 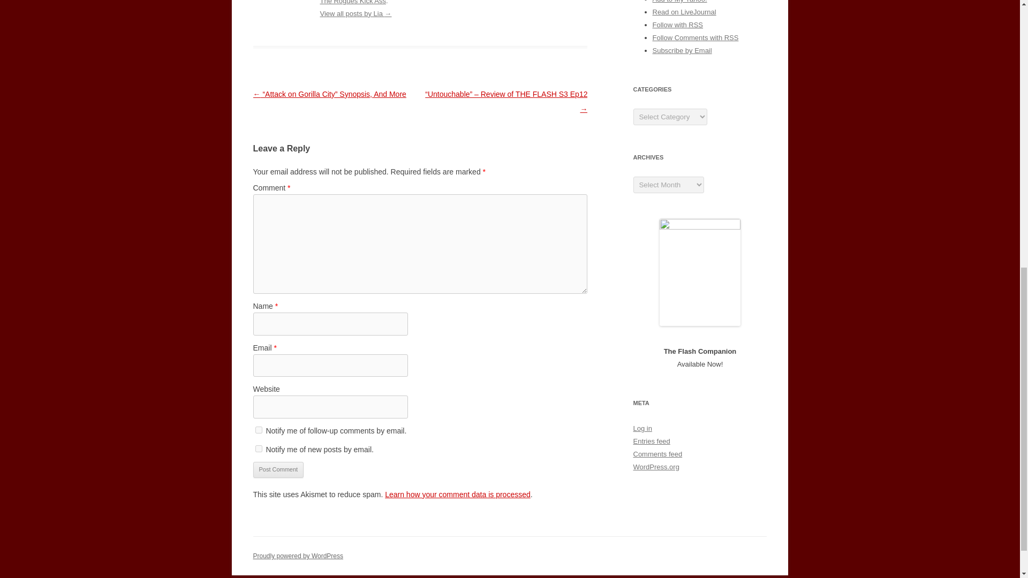 What do you see at coordinates (696, 25) in the screenshot?
I see `Really Simple Syndication` at bounding box center [696, 25].